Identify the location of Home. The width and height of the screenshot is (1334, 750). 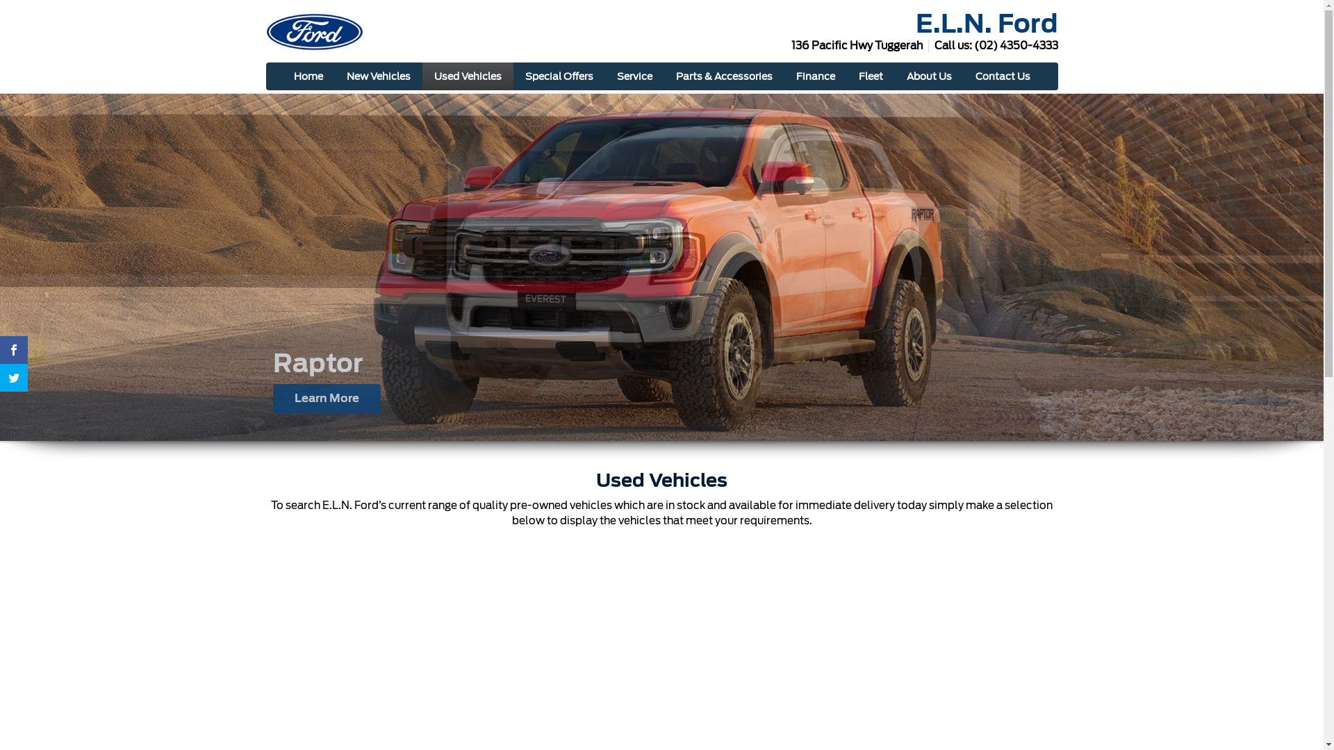
(308, 76).